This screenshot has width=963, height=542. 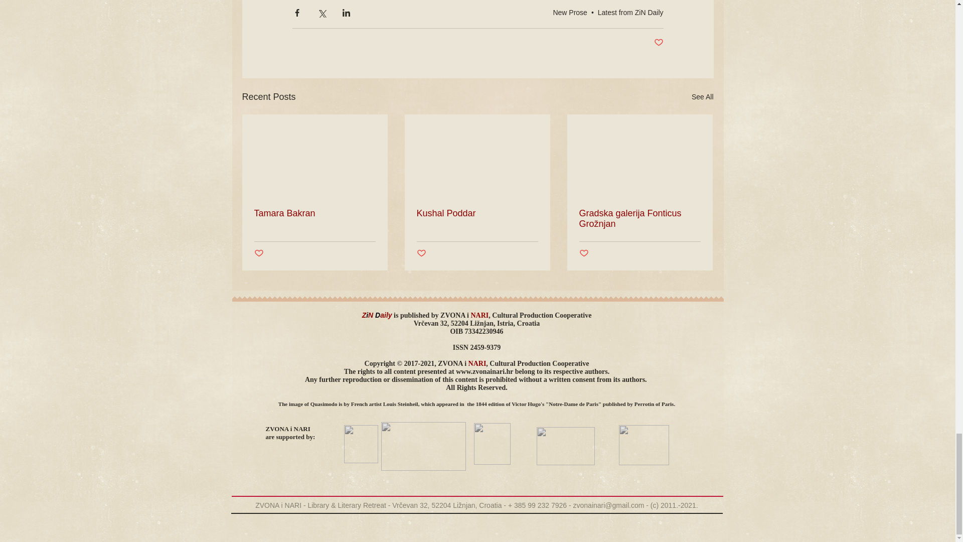 What do you see at coordinates (258, 253) in the screenshot?
I see `Post not marked as liked` at bounding box center [258, 253].